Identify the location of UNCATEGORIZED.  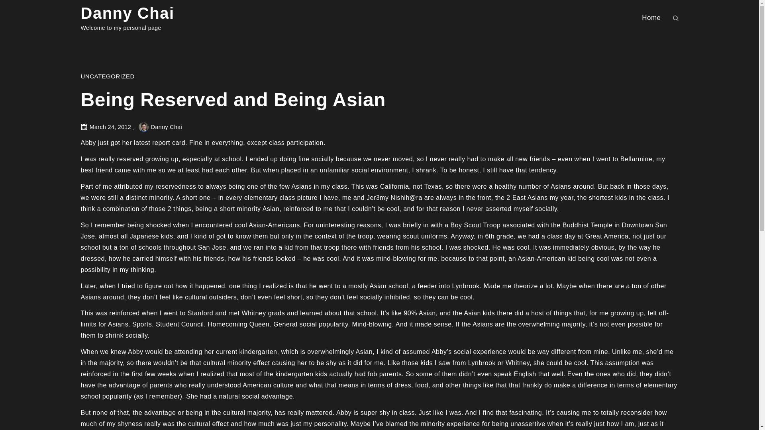
(107, 76).